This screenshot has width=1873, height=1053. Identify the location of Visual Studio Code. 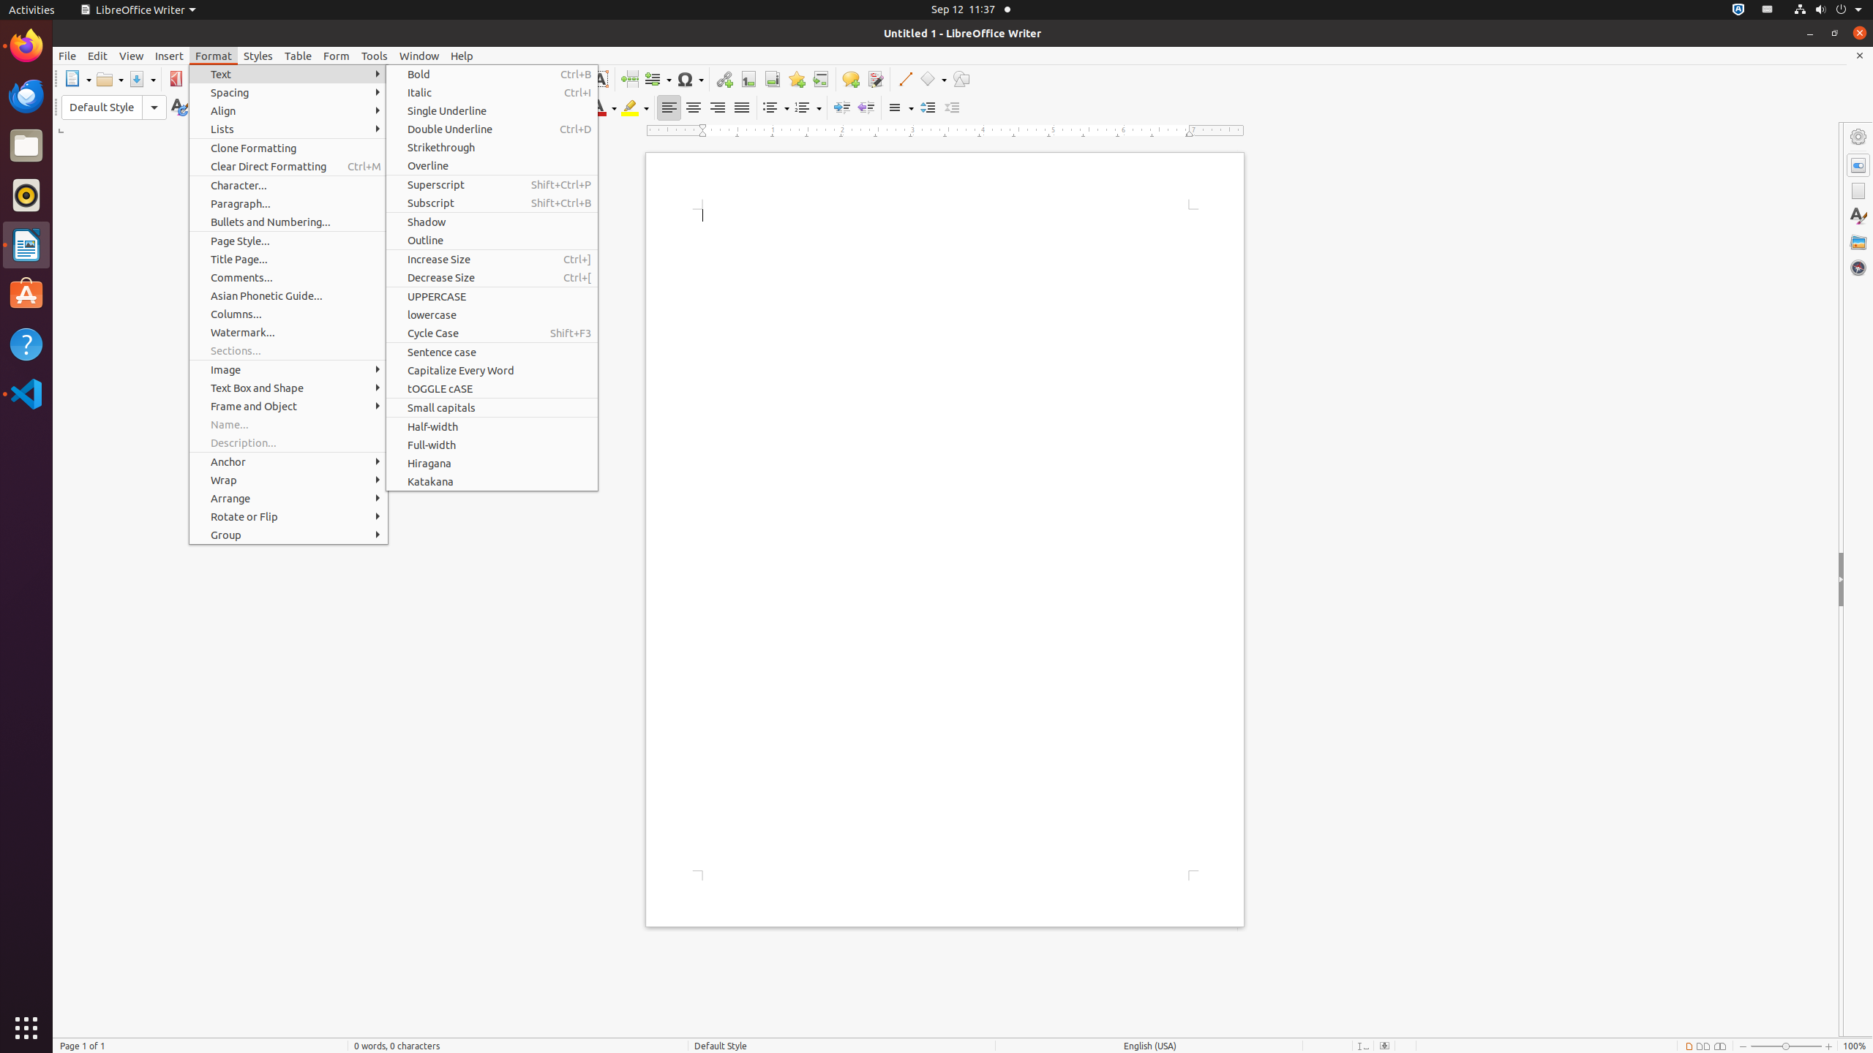
(26, 393).